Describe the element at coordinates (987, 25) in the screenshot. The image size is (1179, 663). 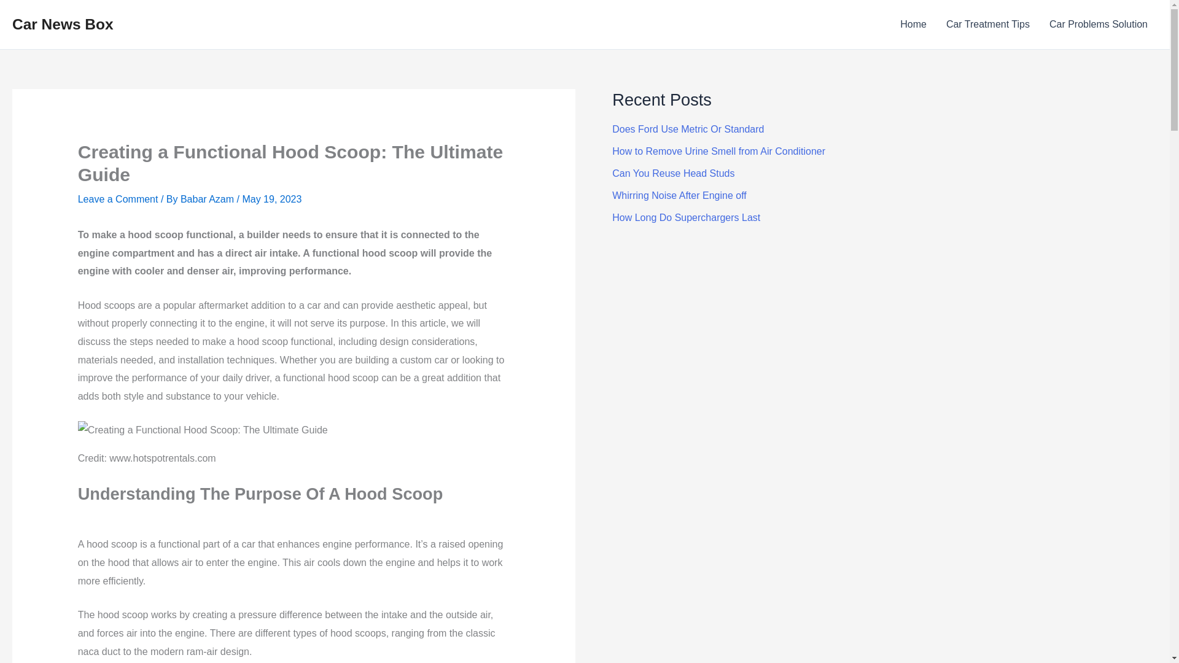
I see `Car Treatment Tips` at that location.